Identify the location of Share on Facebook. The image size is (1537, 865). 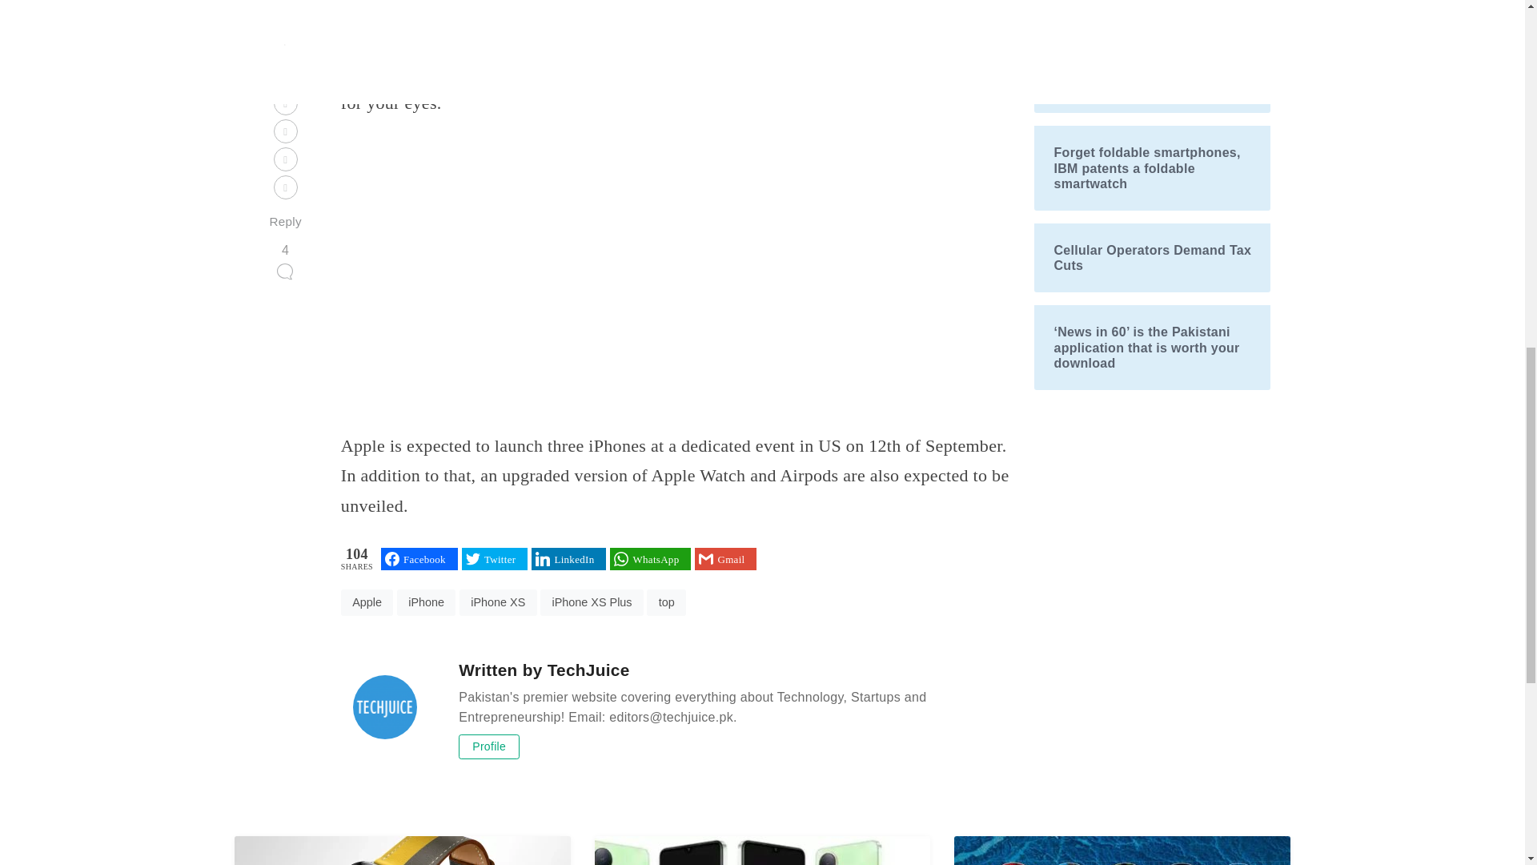
(419, 558).